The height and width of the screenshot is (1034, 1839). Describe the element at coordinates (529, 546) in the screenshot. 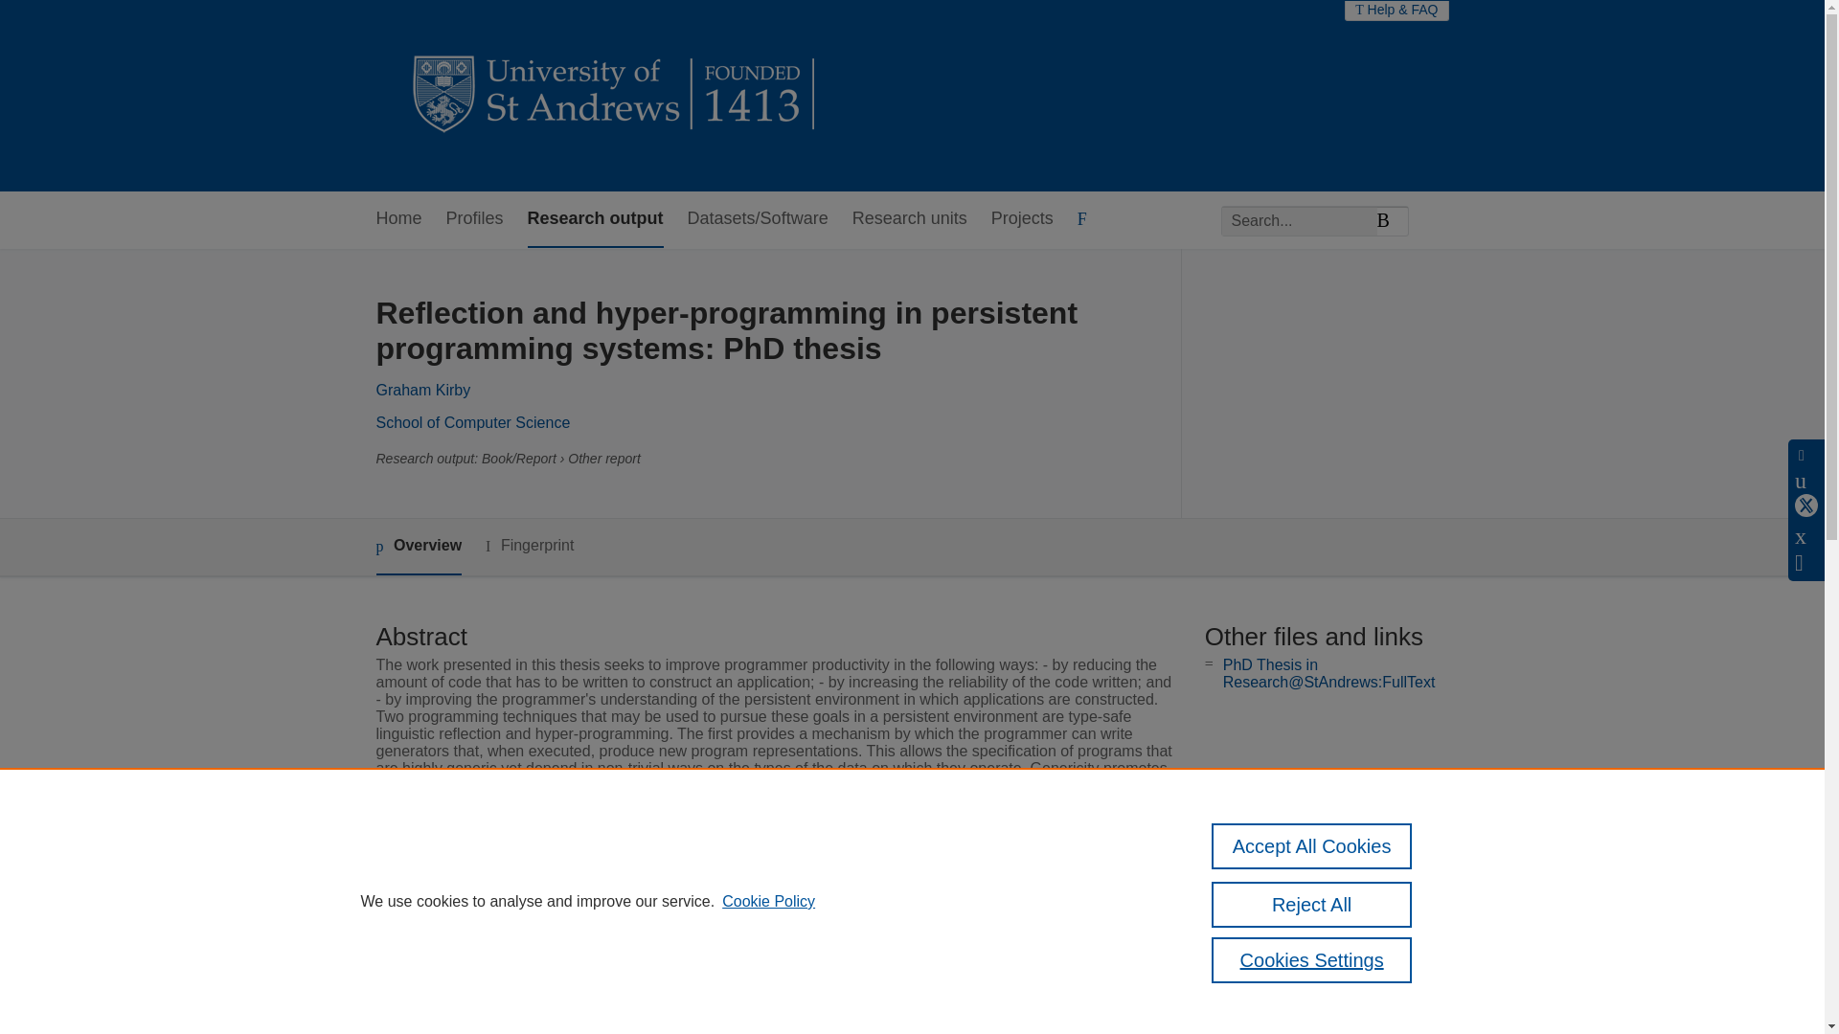

I see `Fingerprint` at that location.